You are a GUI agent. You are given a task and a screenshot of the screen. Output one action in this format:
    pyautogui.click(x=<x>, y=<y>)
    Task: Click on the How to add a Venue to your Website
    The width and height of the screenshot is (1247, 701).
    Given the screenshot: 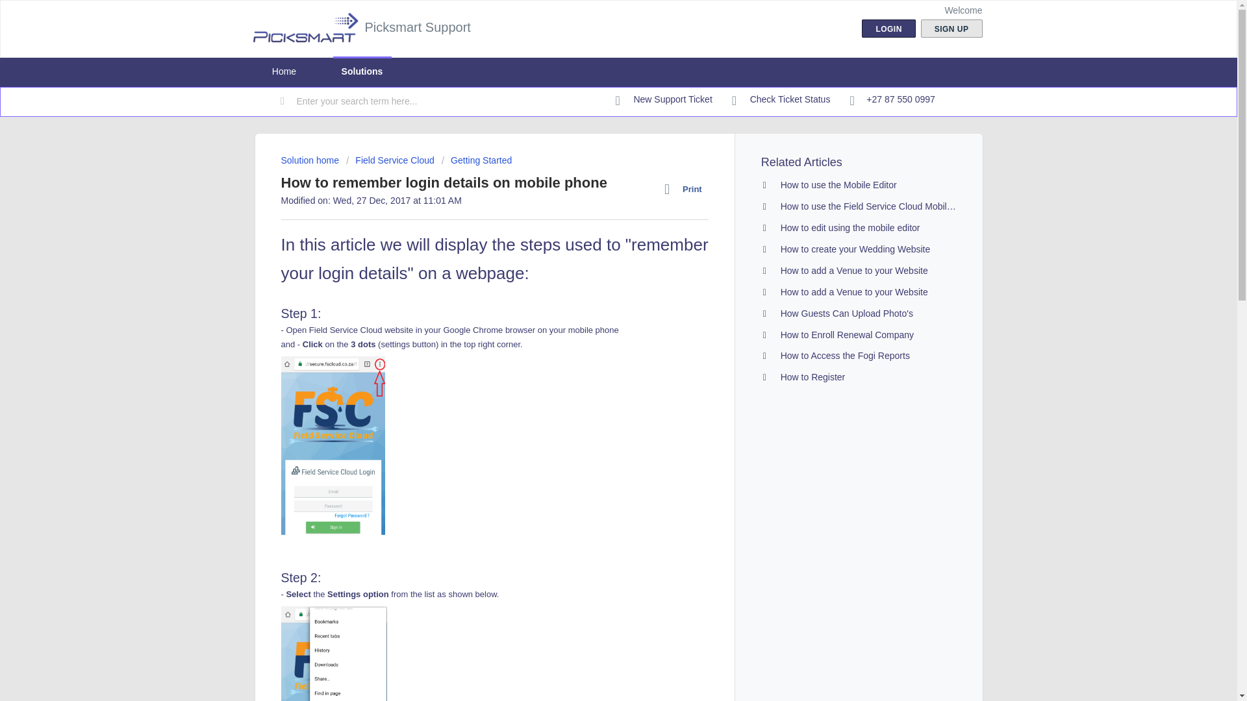 What is the action you would take?
    pyautogui.click(x=853, y=271)
    